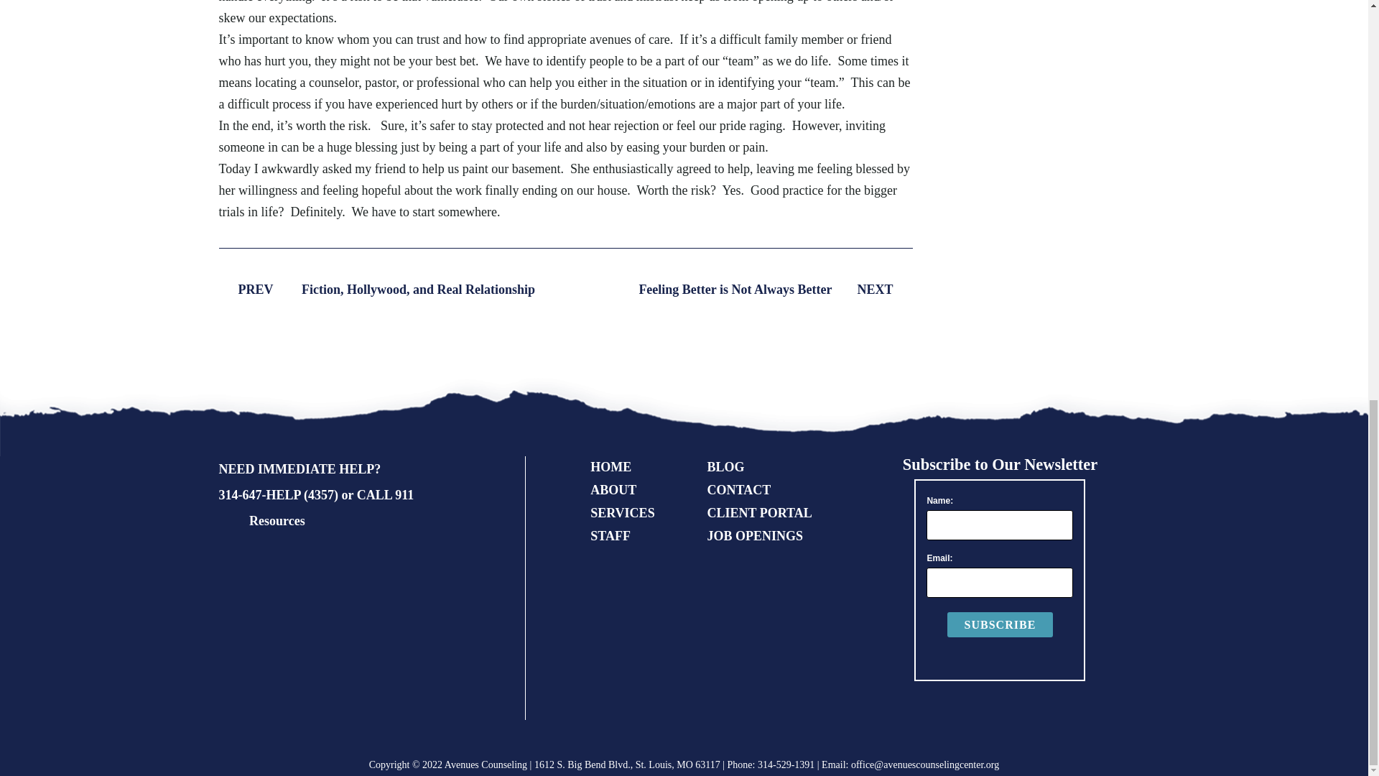  What do you see at coordinates (376, 289) in the screenshot?
I see `PREV Fiction, Hollywood, and Real Relationship` at bounding box center [376, 289].